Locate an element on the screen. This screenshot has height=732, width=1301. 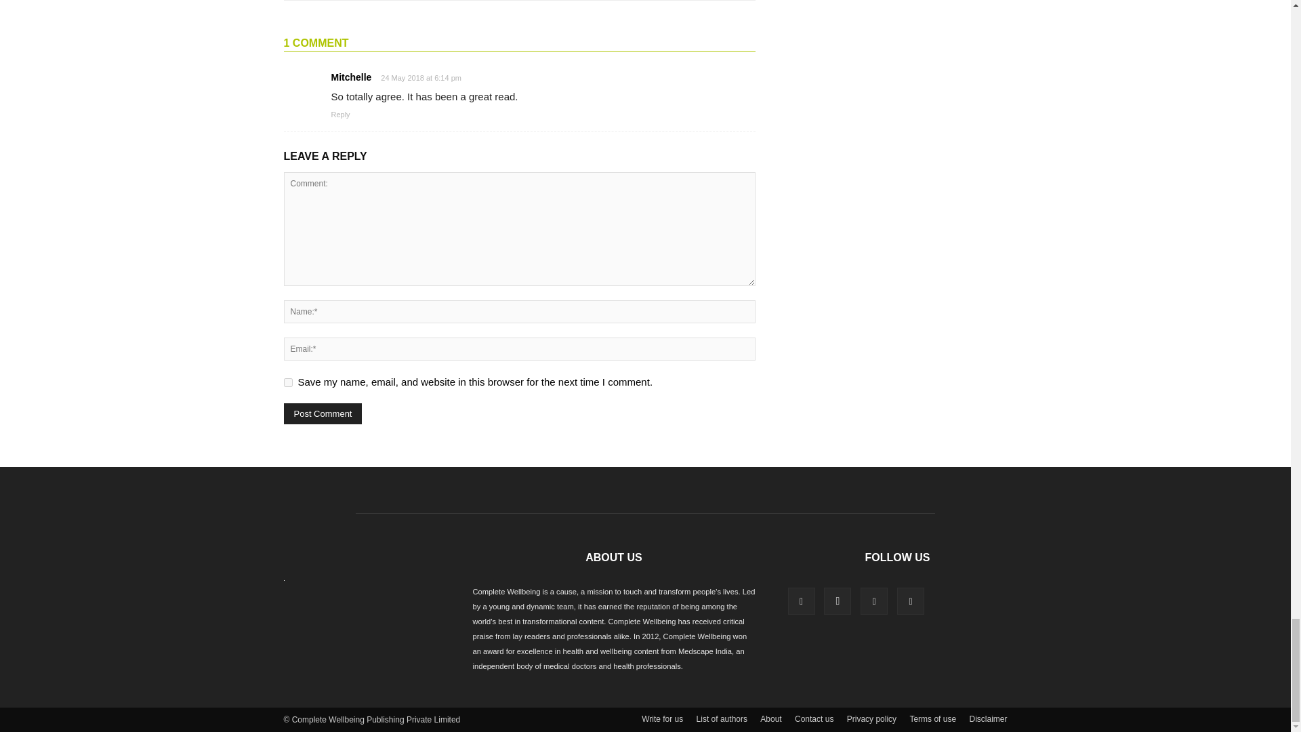
Post Comment is located at coordinates (323, 413).